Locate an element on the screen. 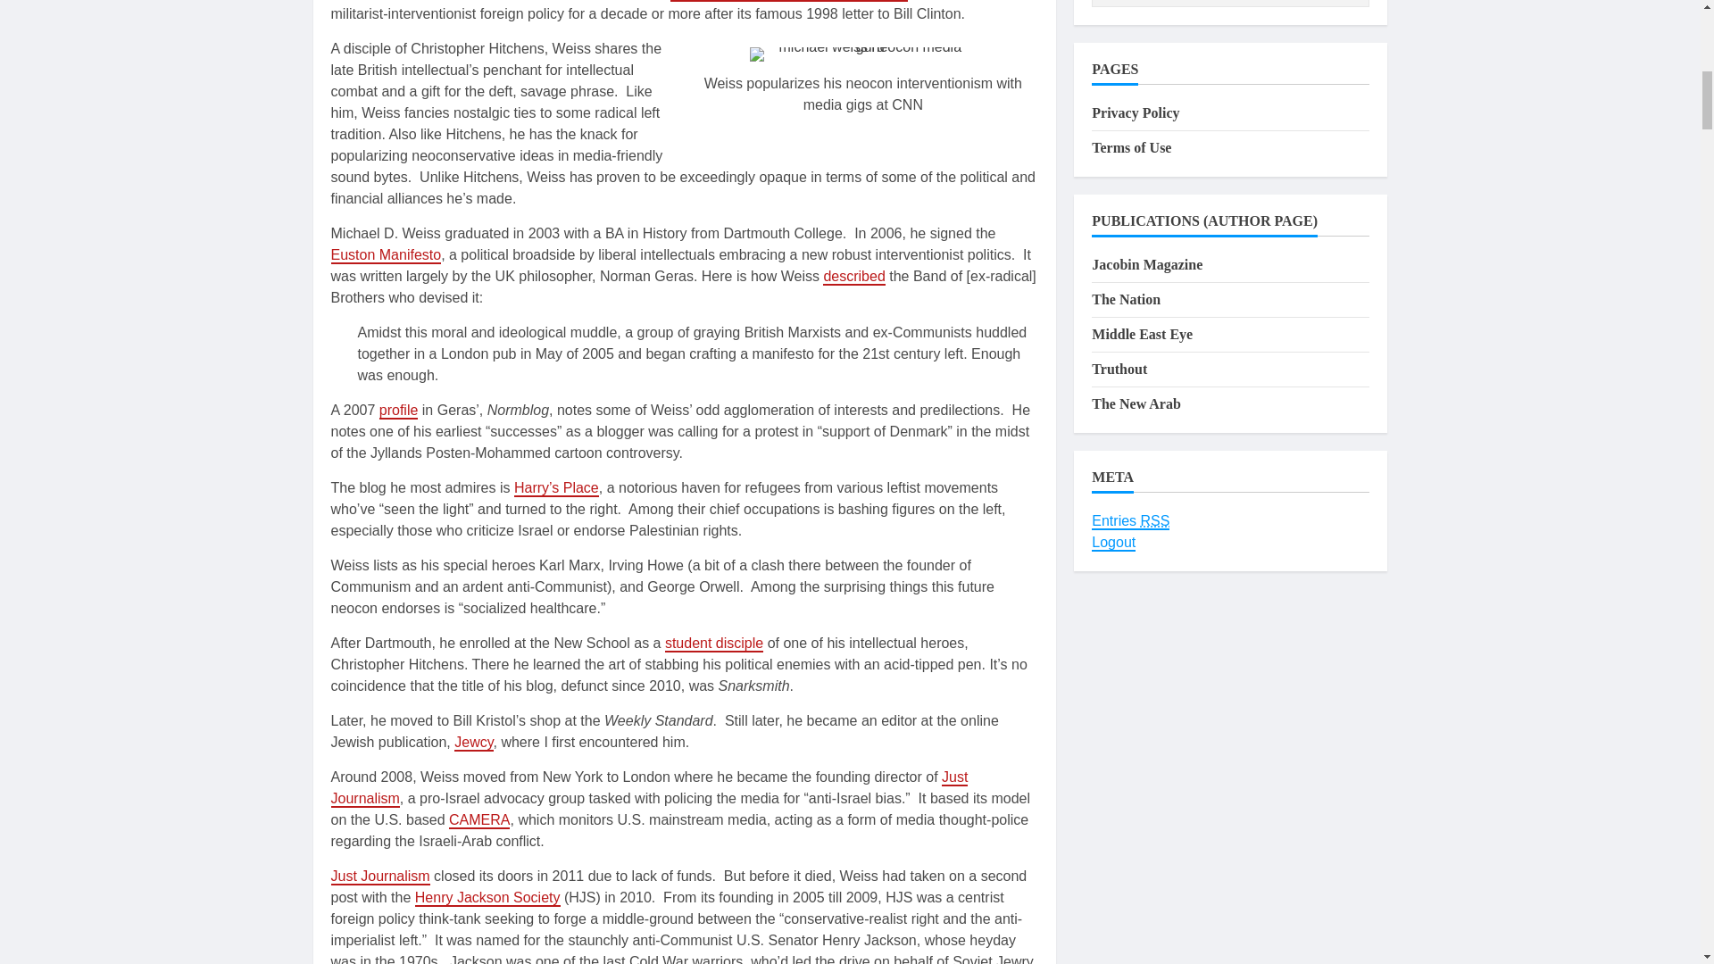 The height and width of the screenshot is (964, 1714). Just Journalism is located at coordinates (380, 877).